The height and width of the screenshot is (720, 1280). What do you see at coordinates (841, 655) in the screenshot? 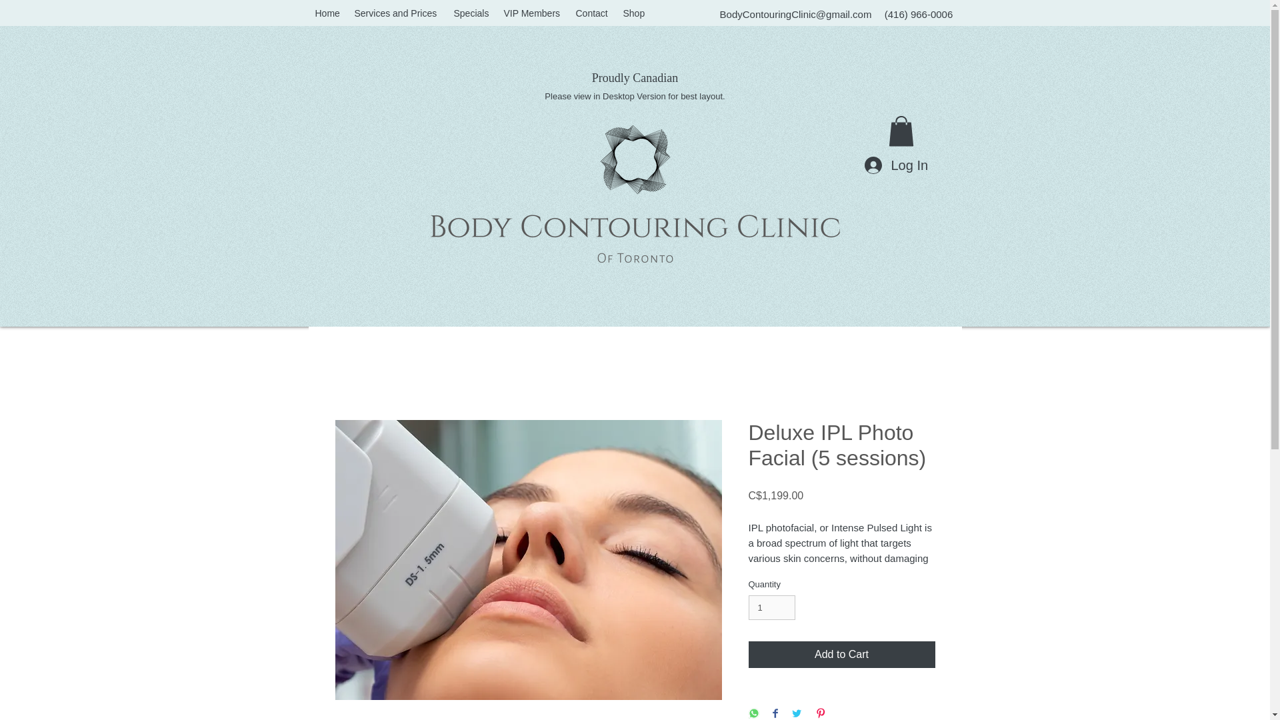
I see `Add to Cart` at bounding box center [841, 655].